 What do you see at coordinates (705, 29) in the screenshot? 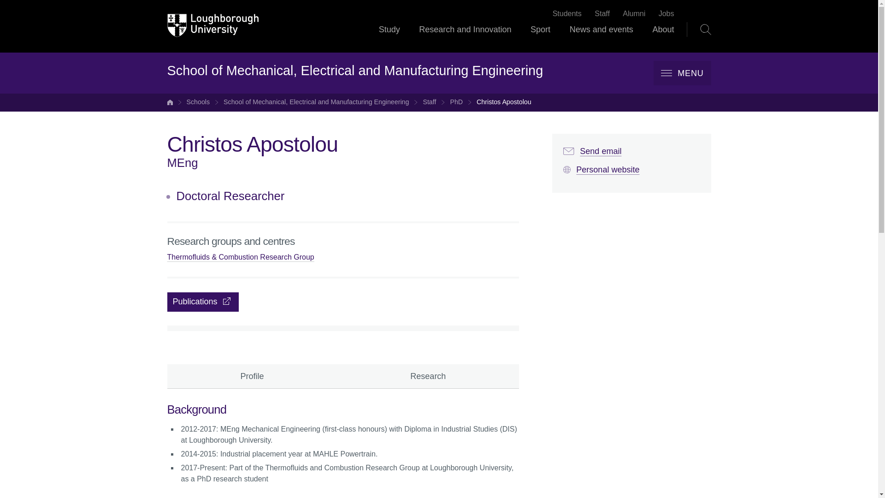
I see `Toggle global search` at bounding box center [705, 29].